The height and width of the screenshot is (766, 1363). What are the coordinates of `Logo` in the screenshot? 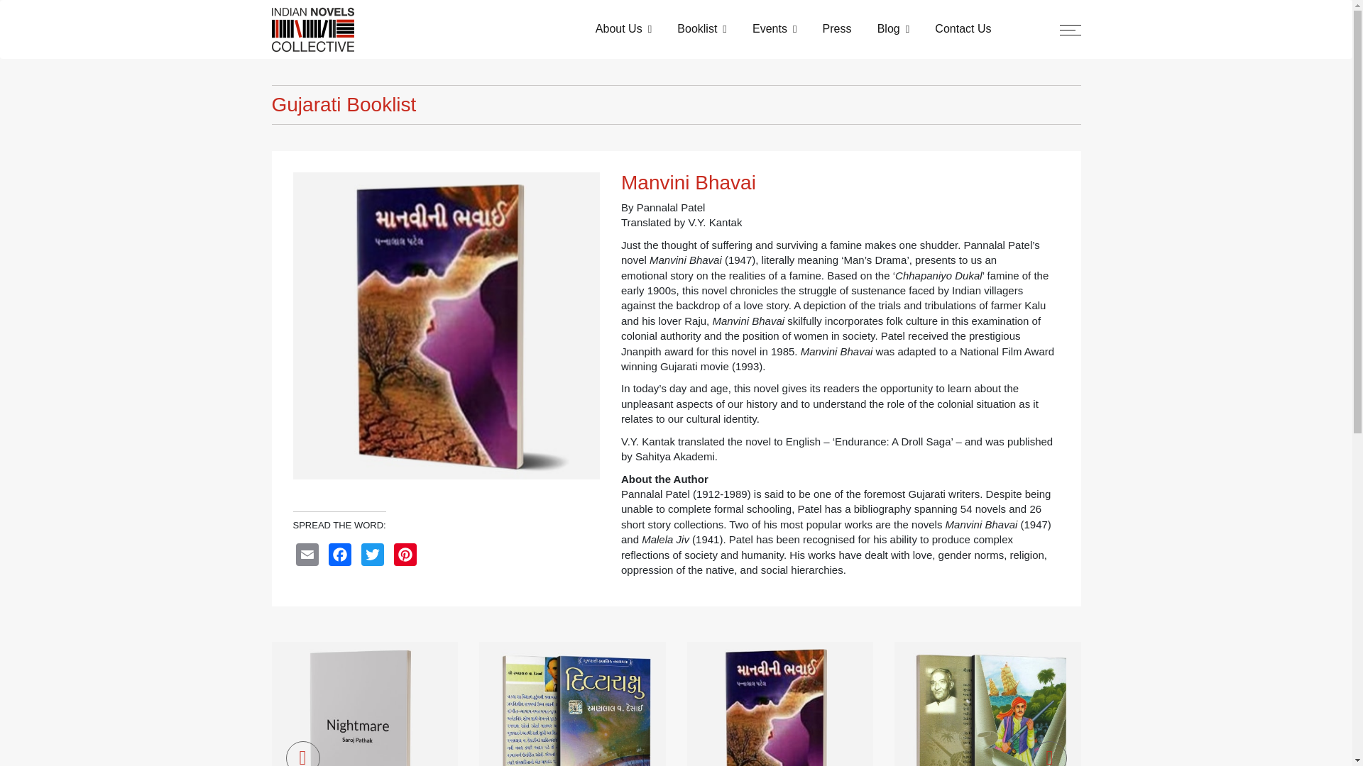 It's located at (312, 28).